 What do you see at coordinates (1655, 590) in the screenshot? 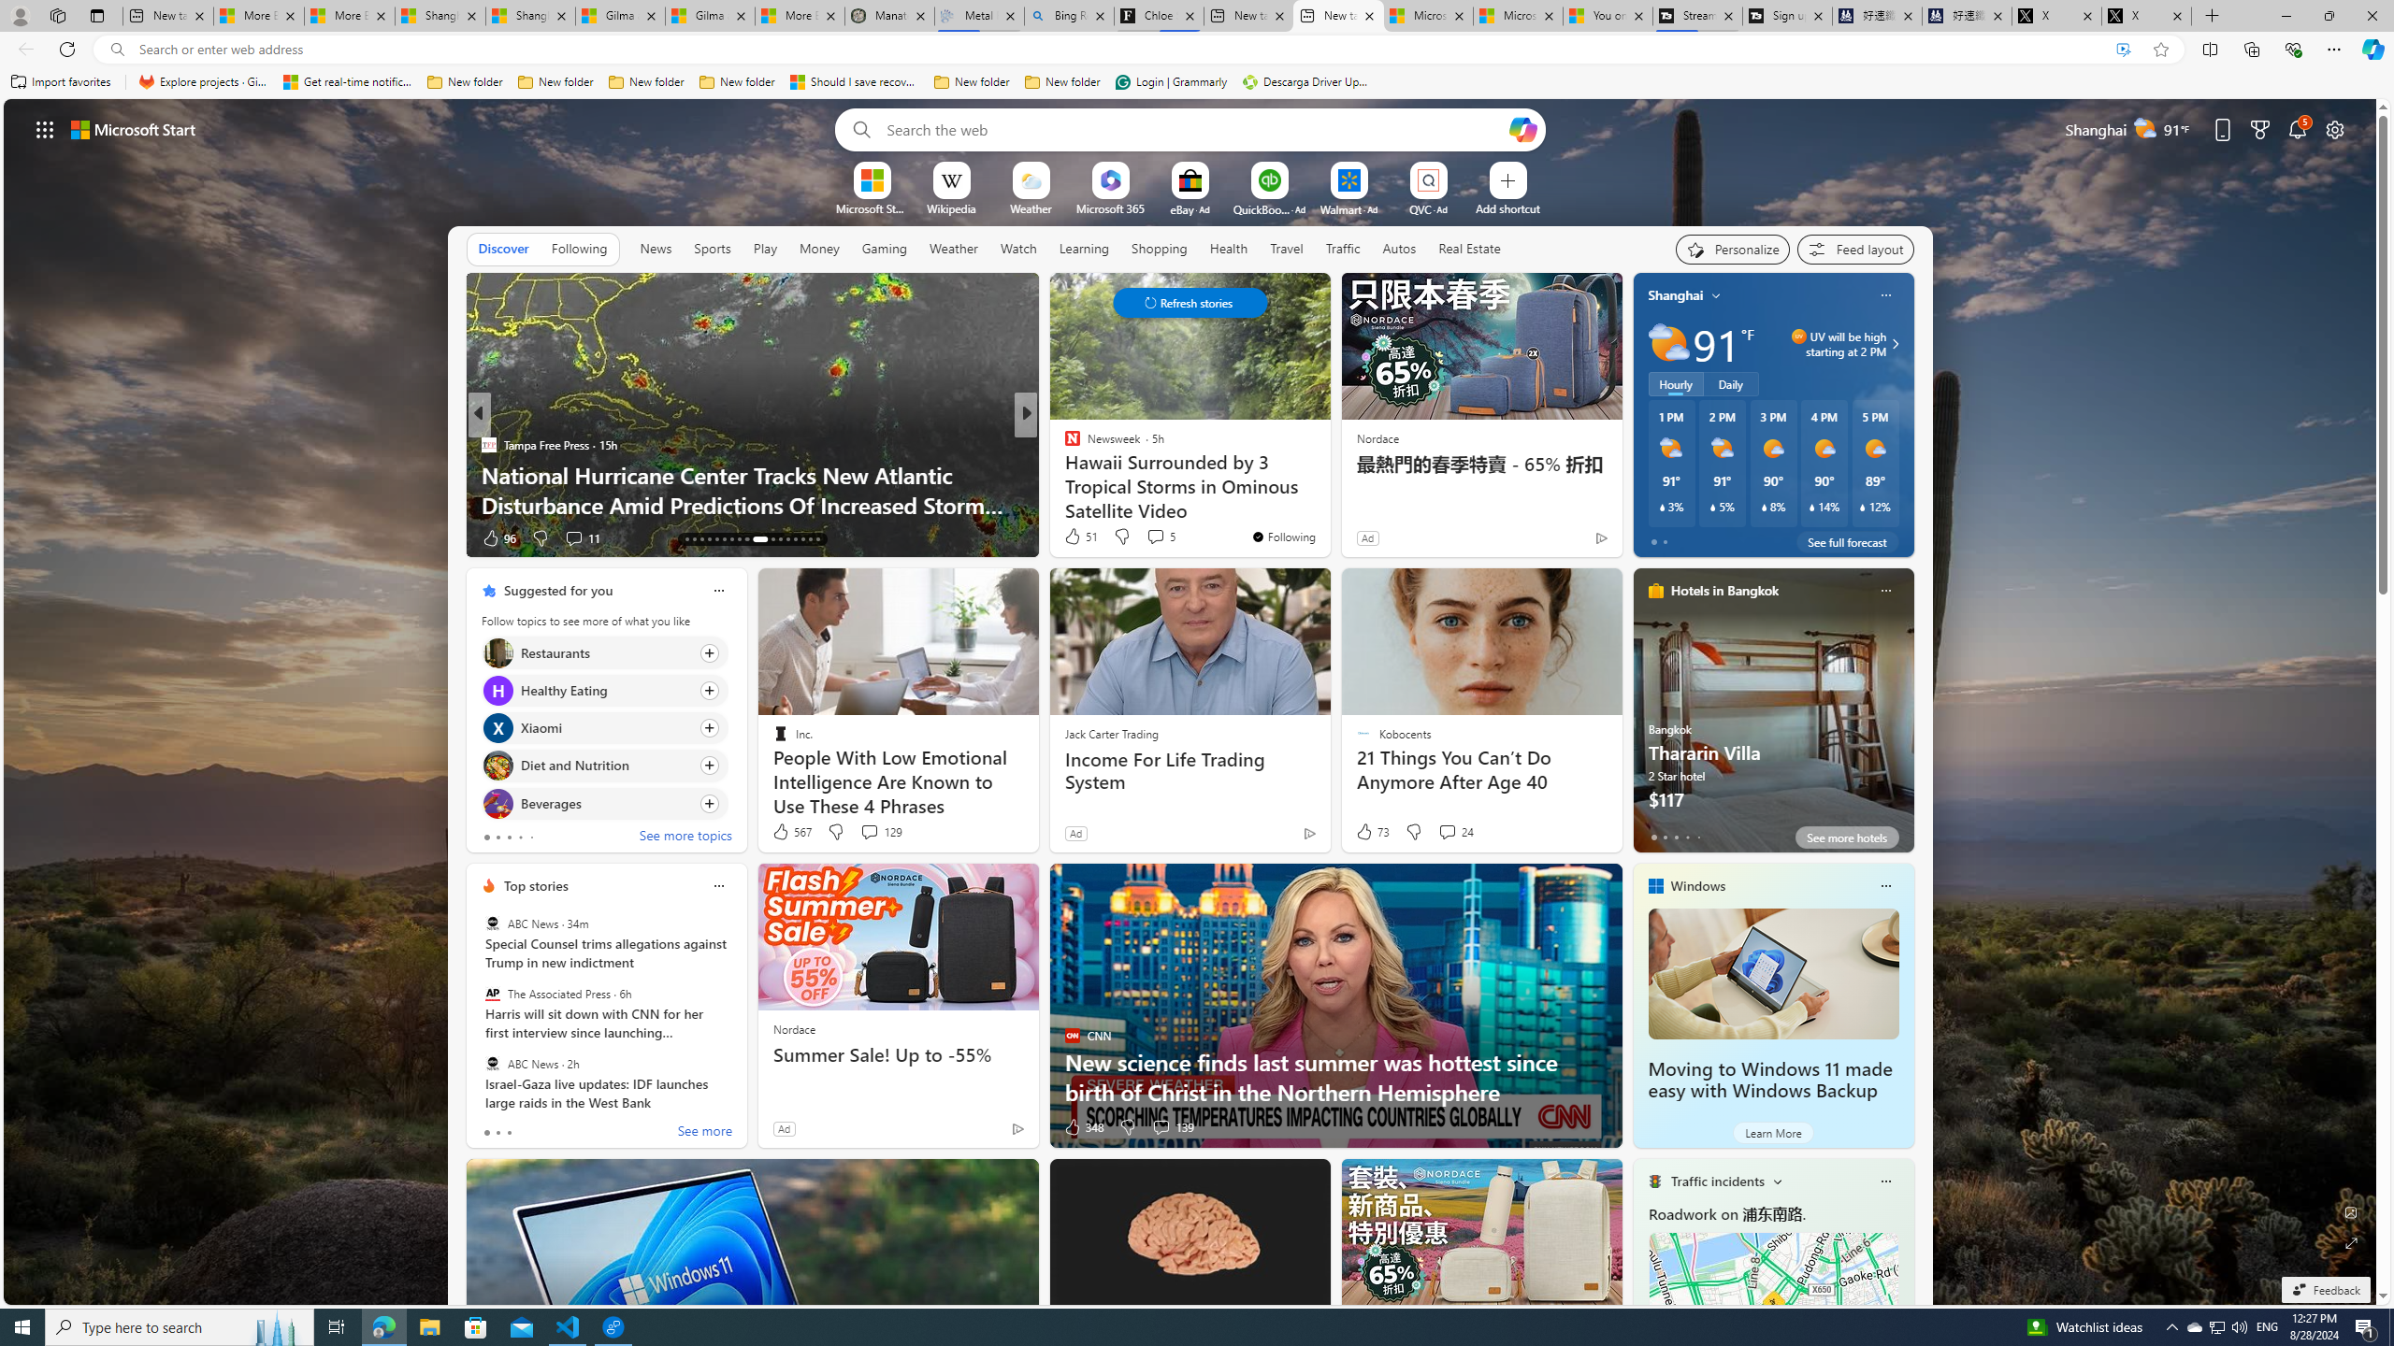
I see `hotels-header-icon` at bounding box center [1655, 590].